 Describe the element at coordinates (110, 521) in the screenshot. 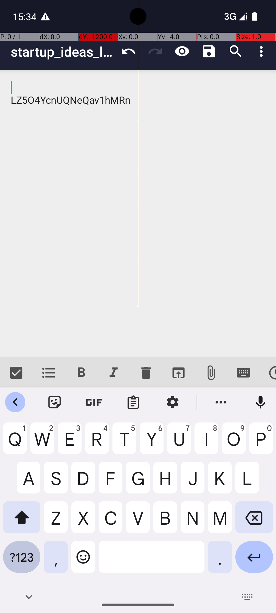

I see `C` at that location.